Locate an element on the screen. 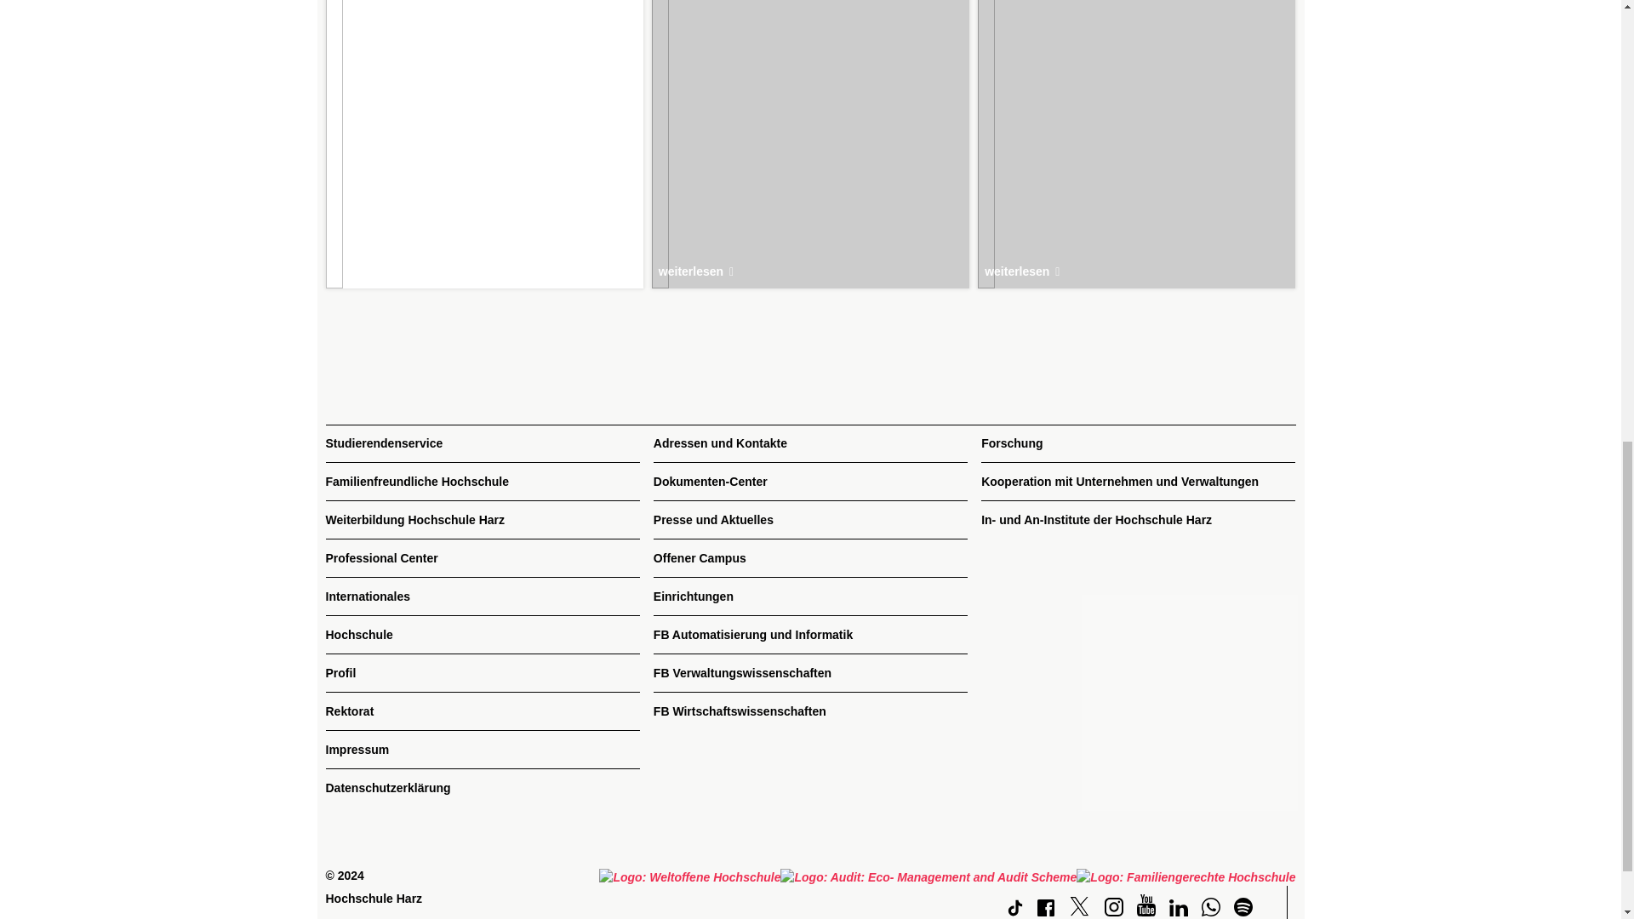 The image size is (1634, 919). Profil is located at coordinates (482, 673).